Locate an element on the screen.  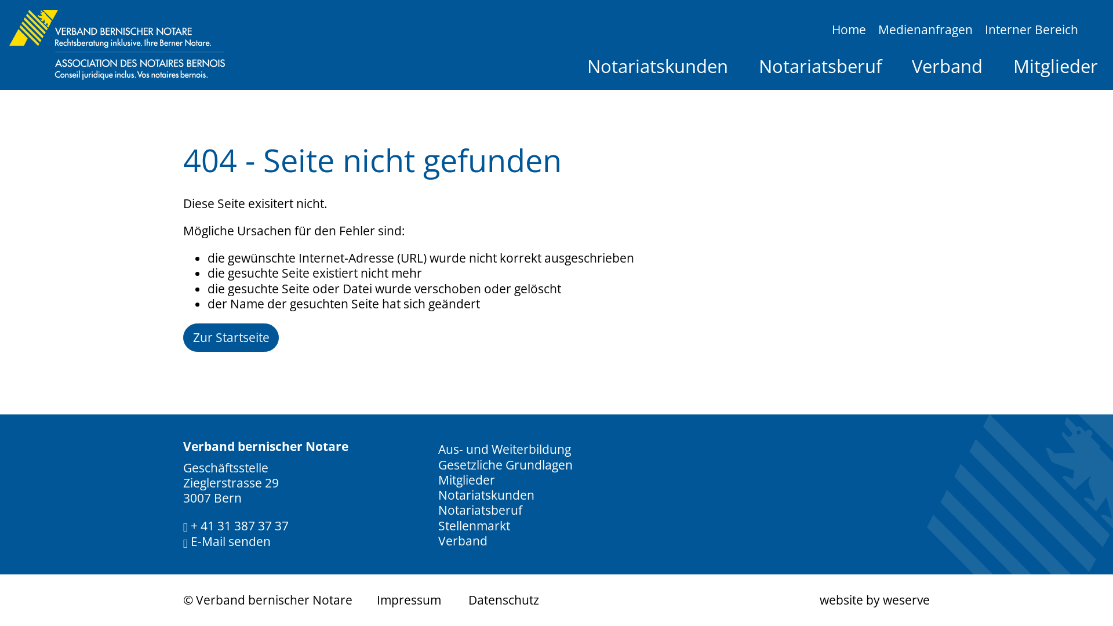
E-Mail senden is located at coordinates (227, 541).